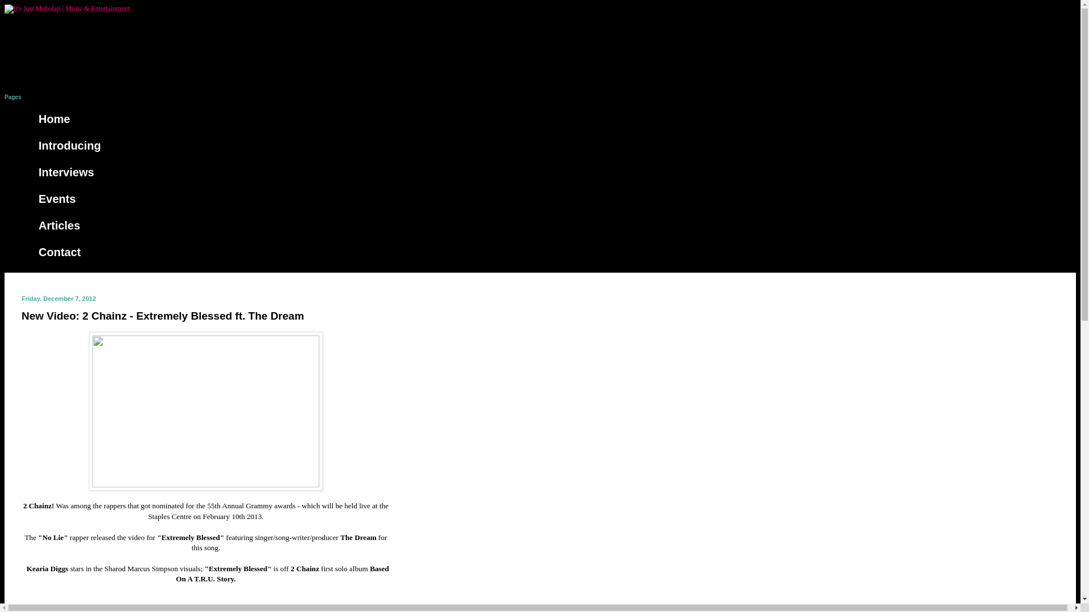 The image size is (1089, 612). I want to click on Contact, so click(59, 252).